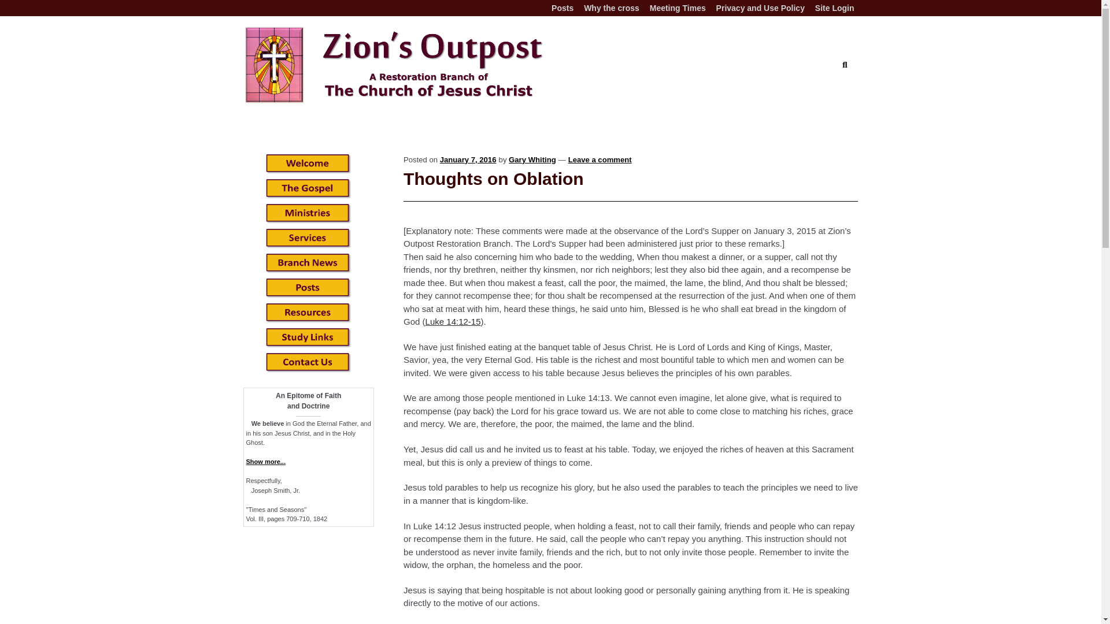 The width and height of the screenshot is (1110, 624). What do you see at coordinates (678, 8) in the screenshot?
I see `Meeting Times` at bounding box center [678, 8].